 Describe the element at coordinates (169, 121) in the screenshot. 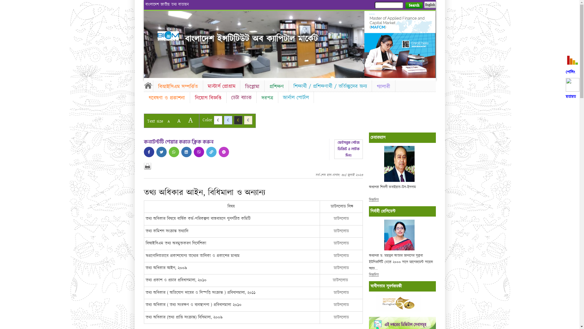

I see `A` at that location.